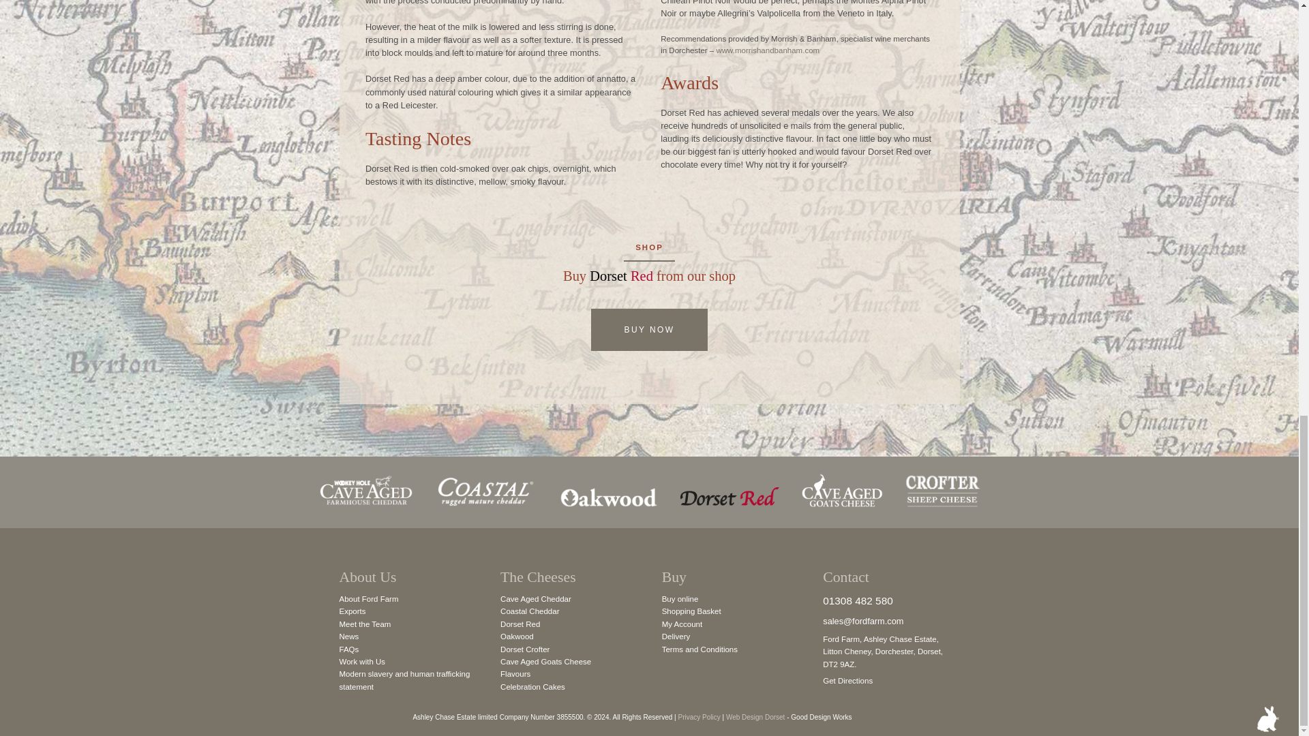 The height and width of the screenshot is (736, 1309). What do you see at coordinates (649, 330) in the screenshot?
I see `BUY NOW` at bounding box center [649, 330].